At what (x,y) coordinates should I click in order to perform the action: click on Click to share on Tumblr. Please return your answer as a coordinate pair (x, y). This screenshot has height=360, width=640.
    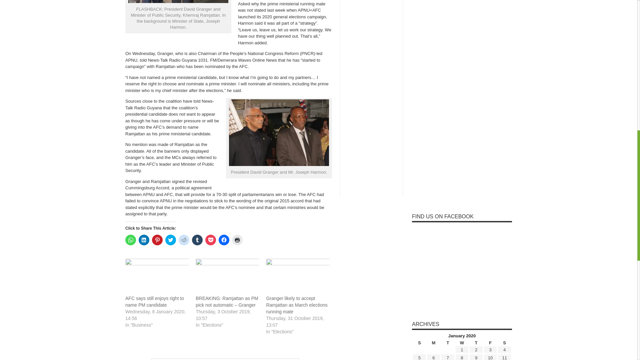
    Looking at the image, I should click on (197, 240).